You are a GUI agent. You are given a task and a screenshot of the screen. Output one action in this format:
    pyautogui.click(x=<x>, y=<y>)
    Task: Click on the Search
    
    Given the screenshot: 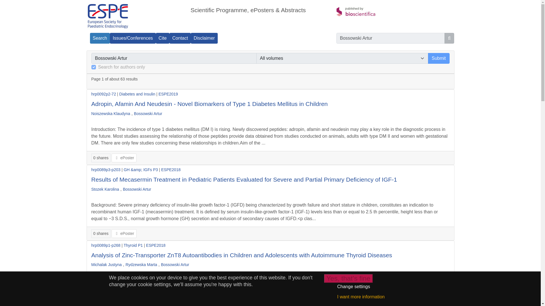 What is the action you would take?
    pyautogui.click(x=100, y=38)
    